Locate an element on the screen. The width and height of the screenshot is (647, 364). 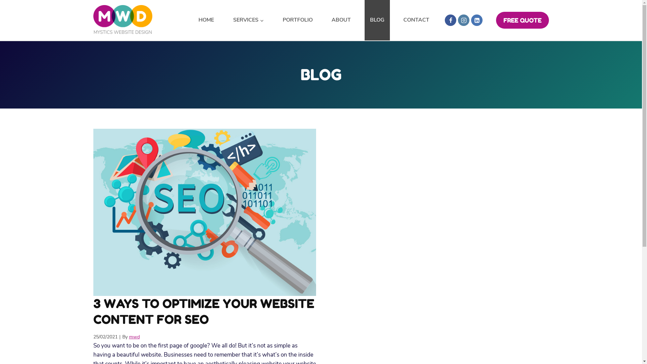
ABOUT is located at coordinates (341, 20).